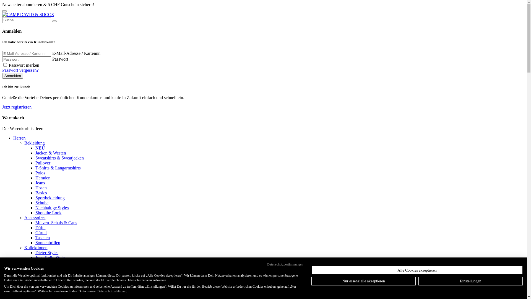  What do you see at coordinates (41, 193) in the screenshot?
I see `Basics` at bounding box center [41, 193].